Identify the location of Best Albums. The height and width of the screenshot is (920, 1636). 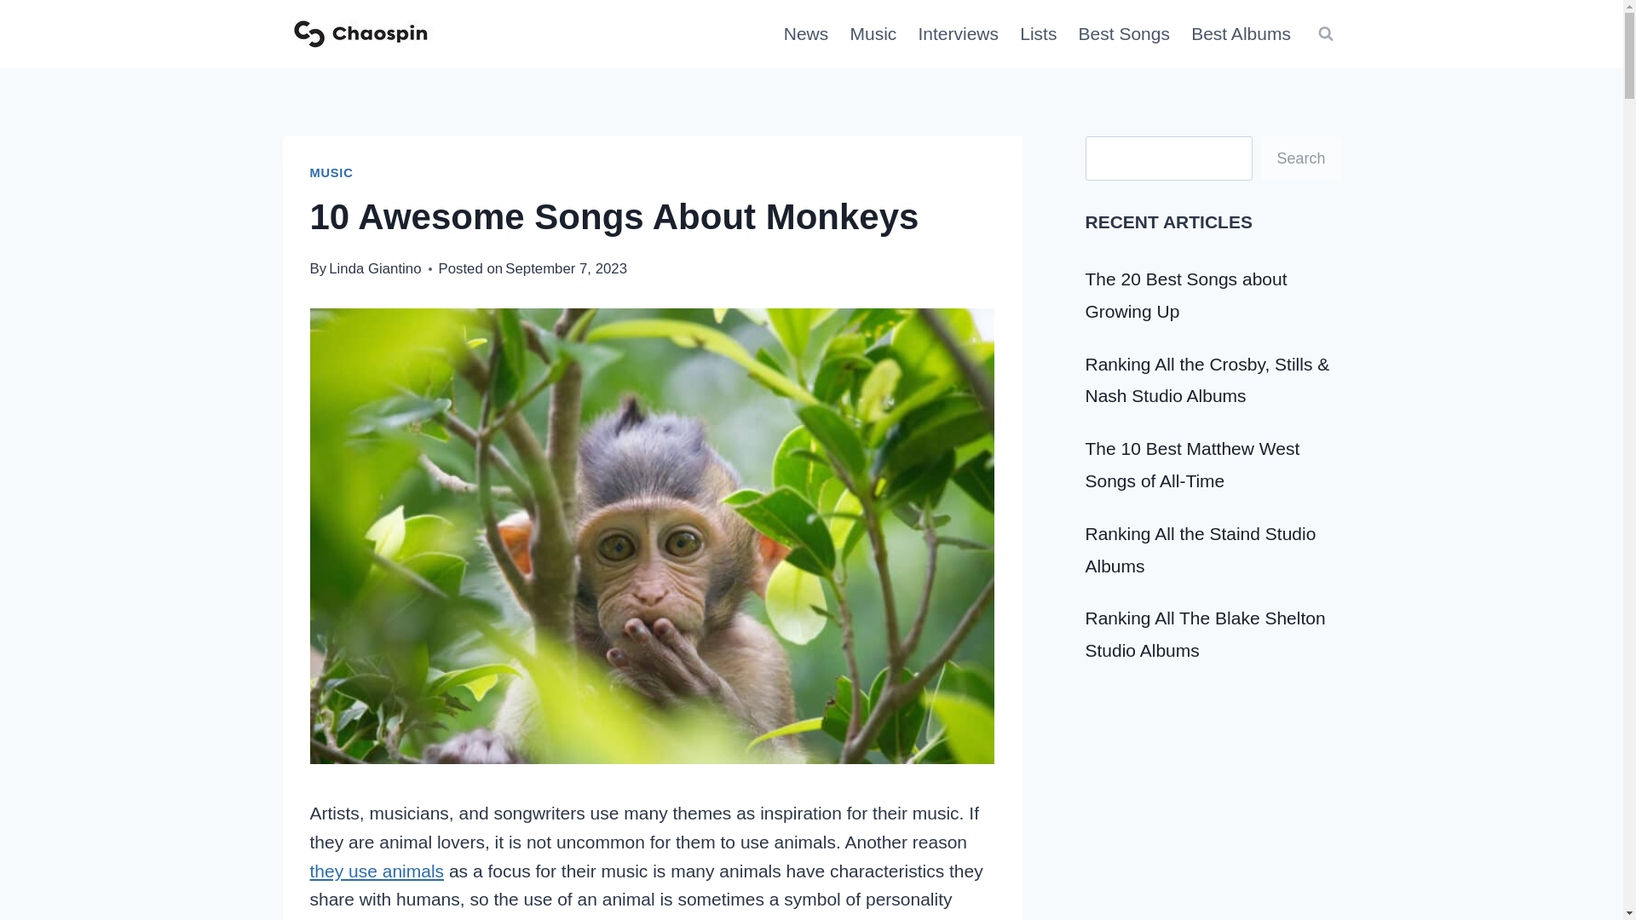
(1241, 34).